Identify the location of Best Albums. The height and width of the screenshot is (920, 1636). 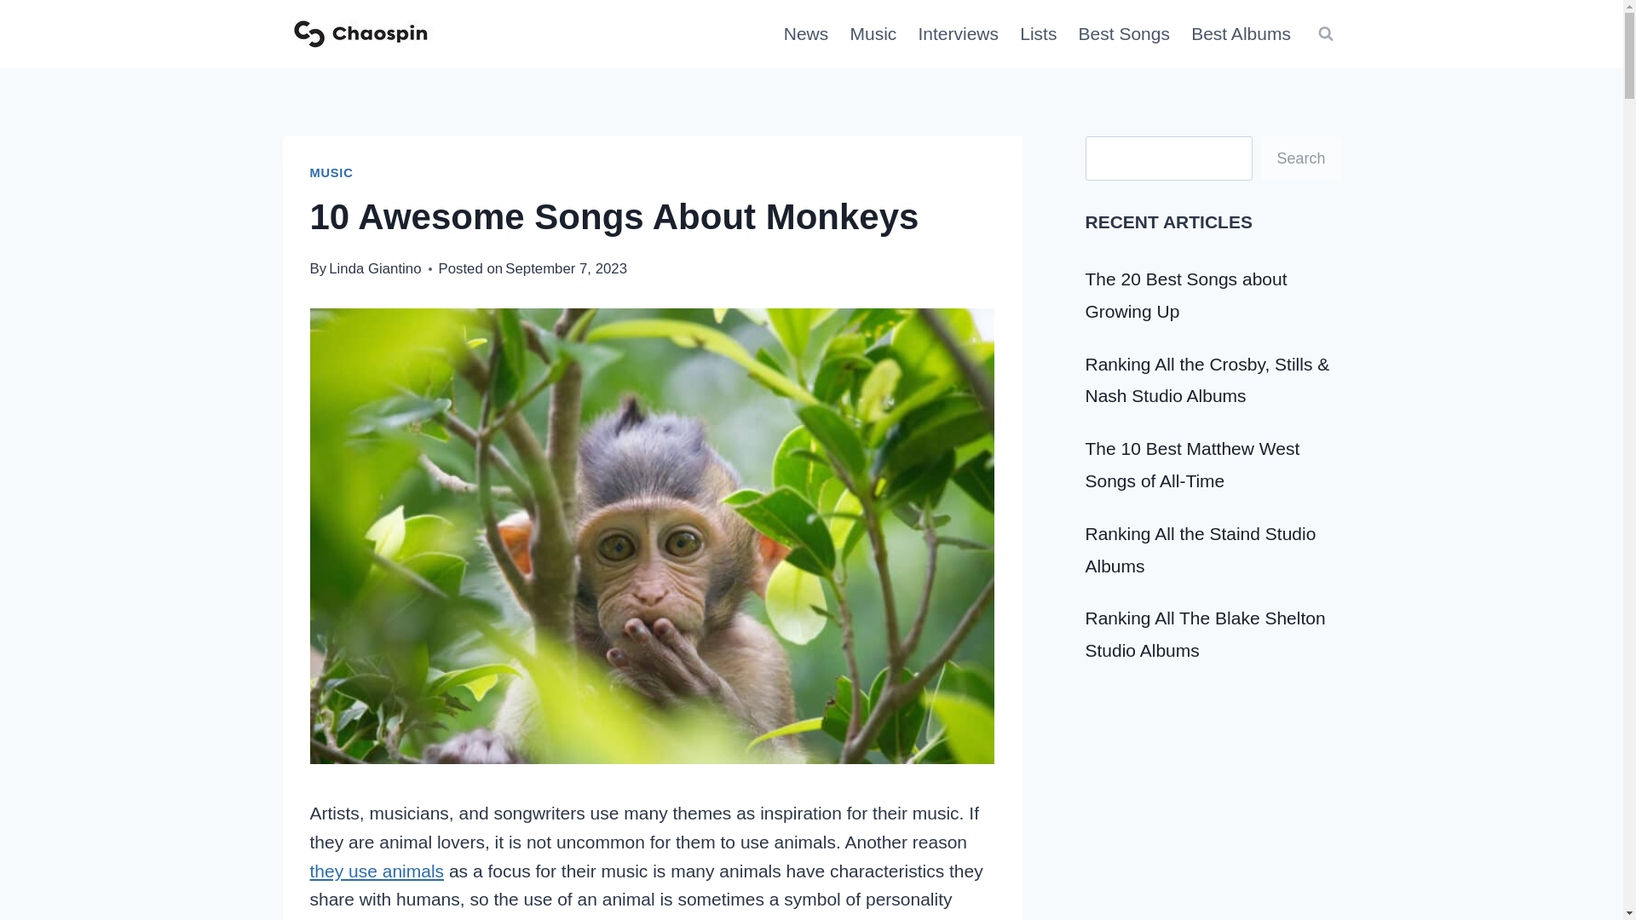
(1241, 34).